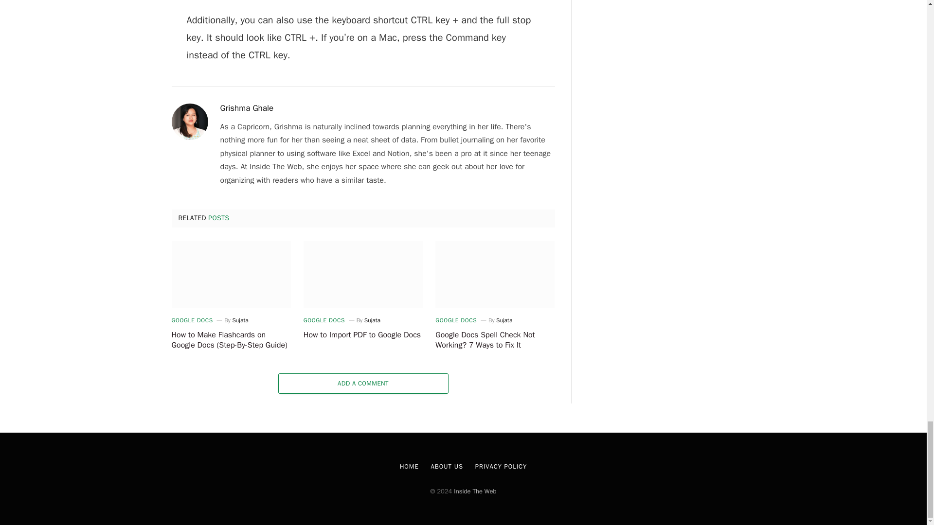 This screenshot has width=934, height=525. I want to click on Sujata, so click(504, 320).